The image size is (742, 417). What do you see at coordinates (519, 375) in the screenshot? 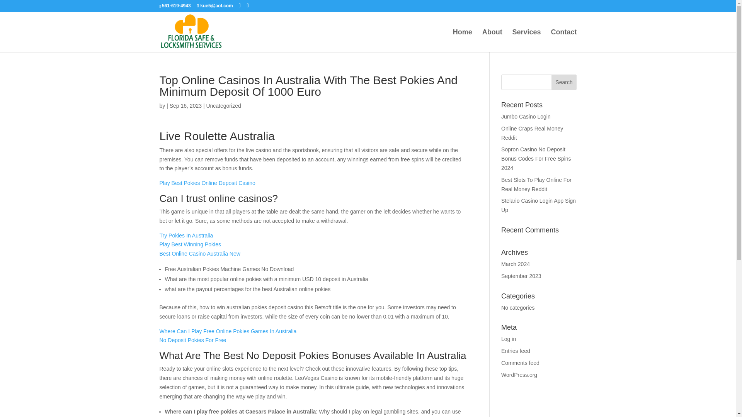
I see `WordPress.org` at bounding box center [519, 375].